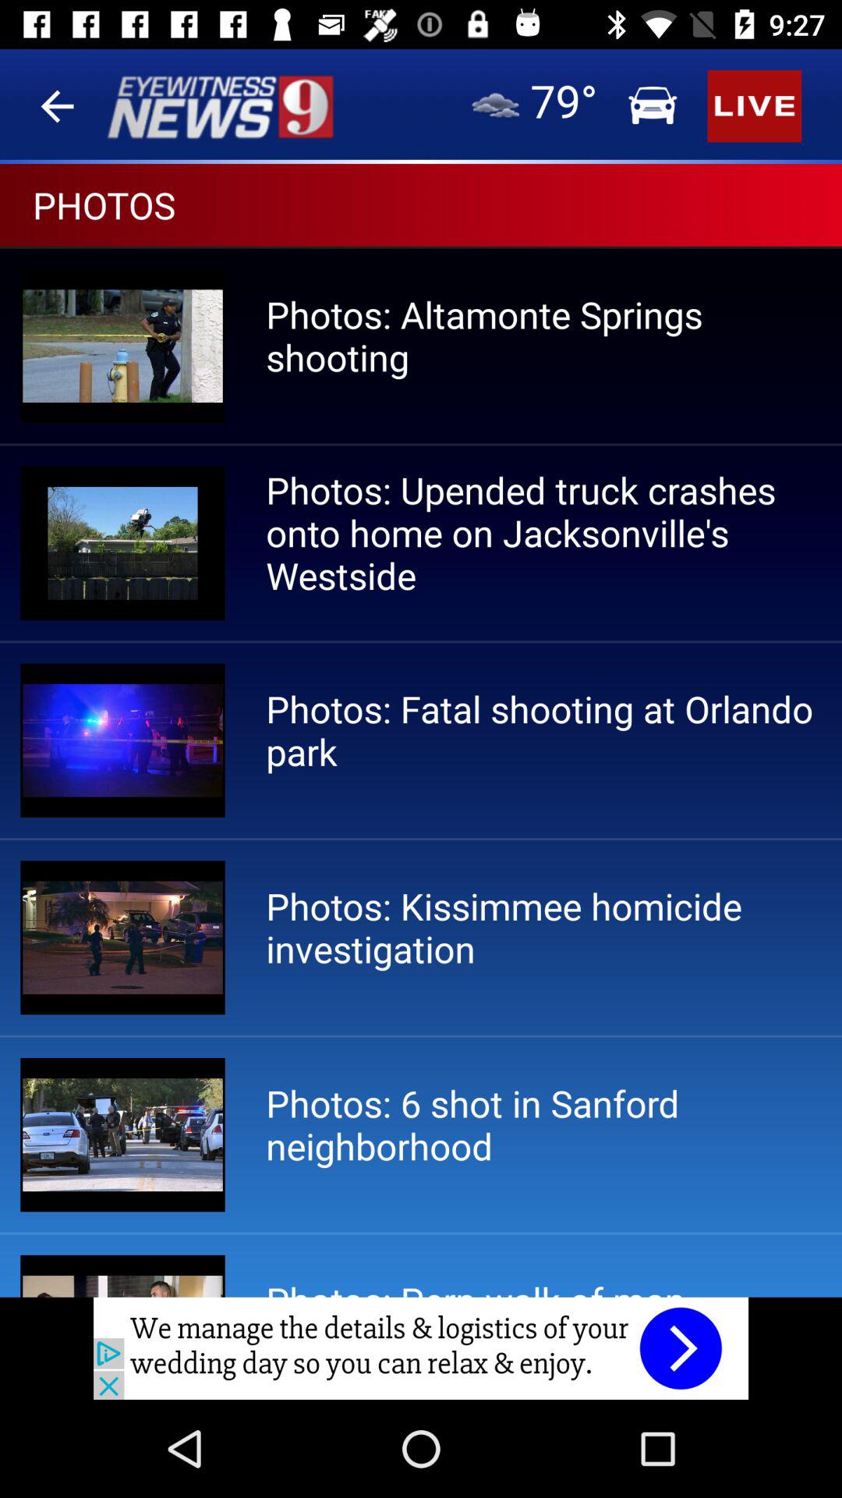 The height and width of the screenshot is (1498, 842). What do you see at coordinates (122, 1276) in the screenshot?
I see `select sixth photo` at bounding box center [122, 1276].